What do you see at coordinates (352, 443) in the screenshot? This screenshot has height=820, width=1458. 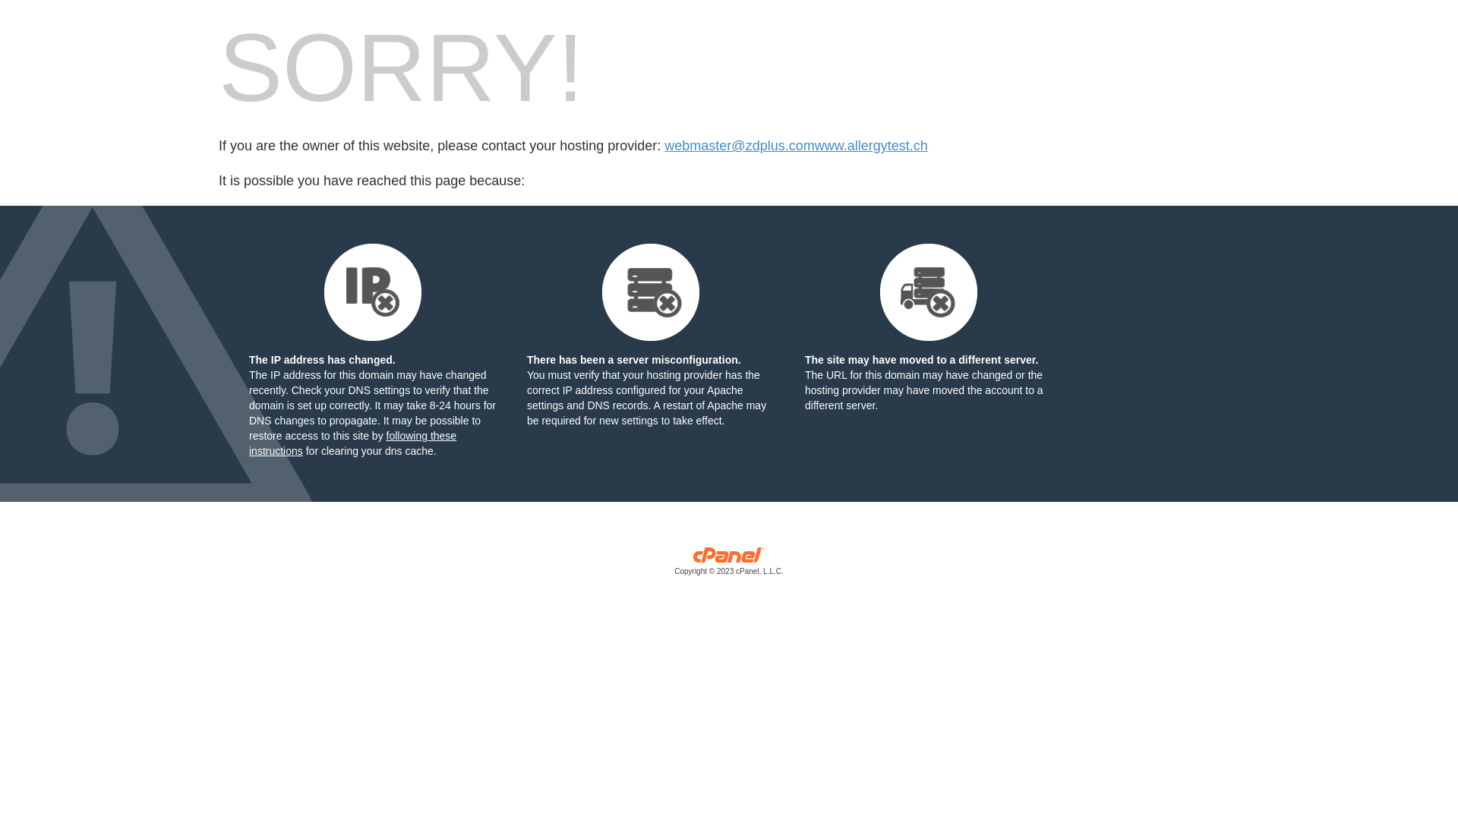 I see `following these instructions` at bounding box center [352, 443].